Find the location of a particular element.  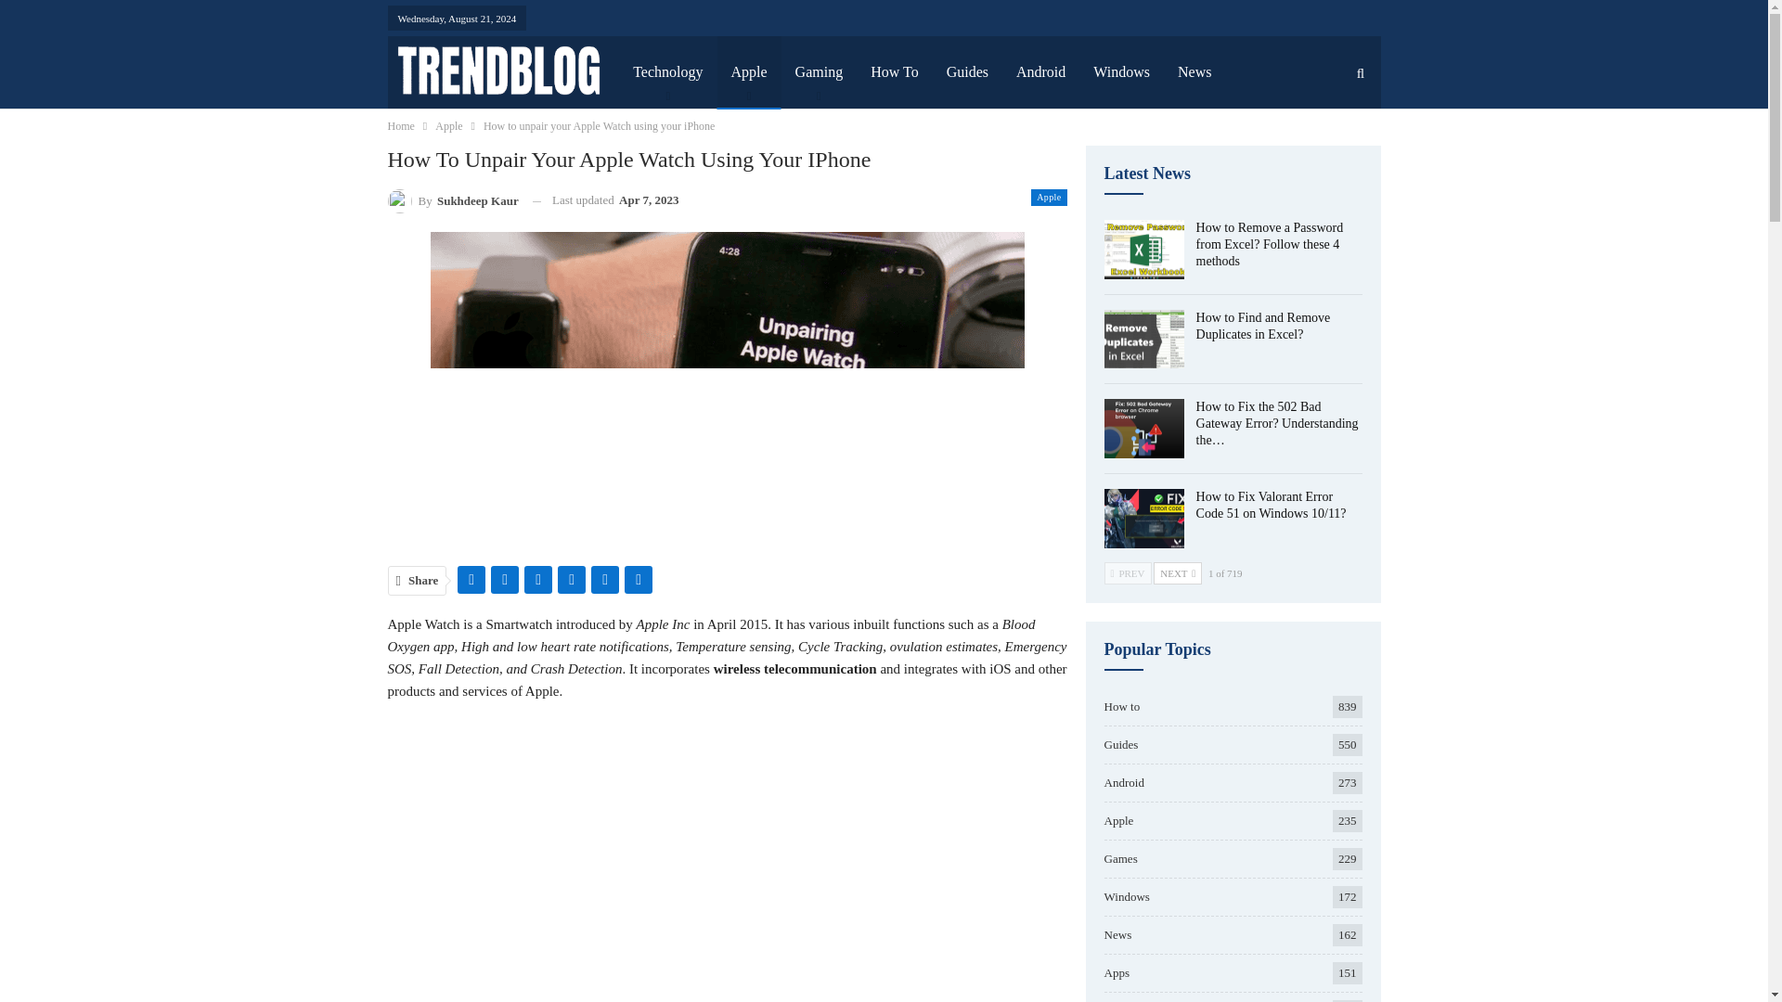

By Sukhdeep Kaur is located at coordinates (453, 200).